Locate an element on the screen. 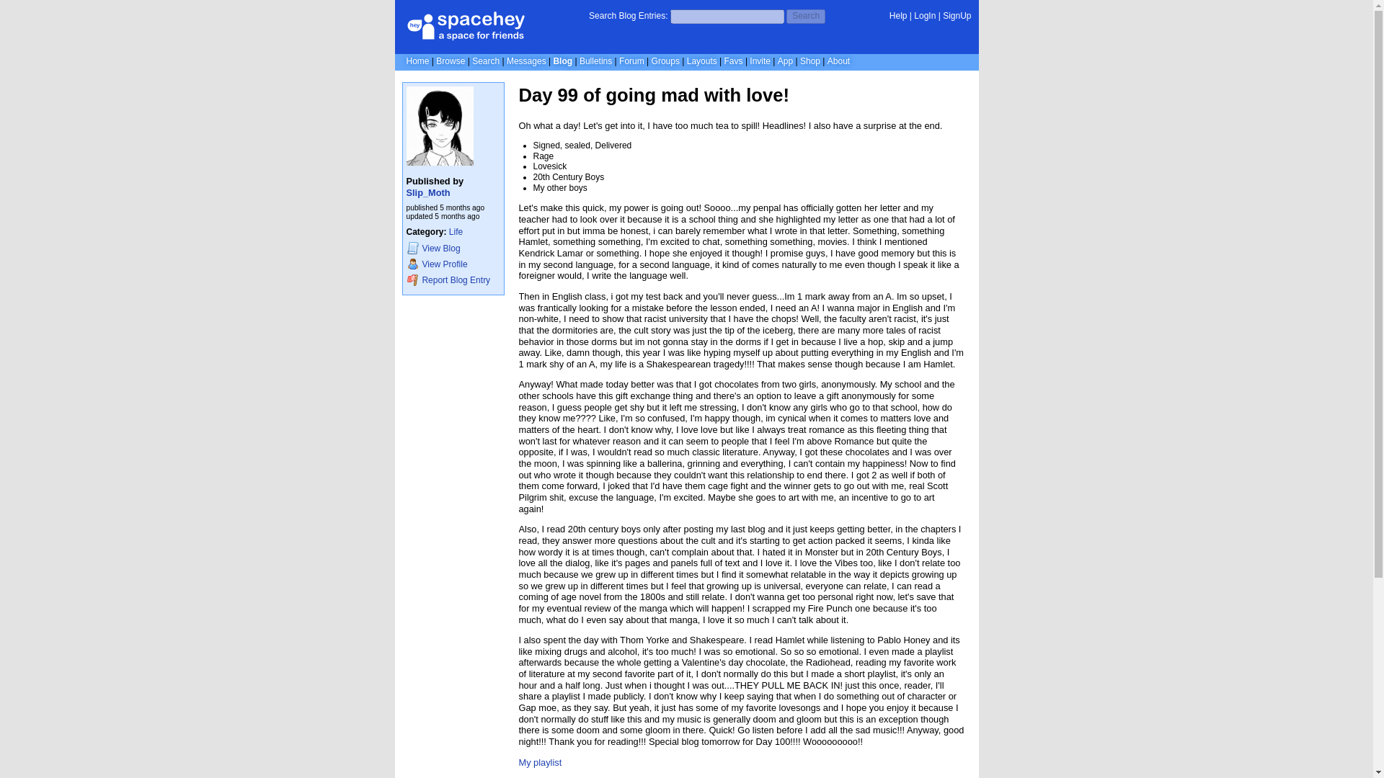 The width and height of the screenshot is (1384, 778). Help is located at coordinates (898, 16).